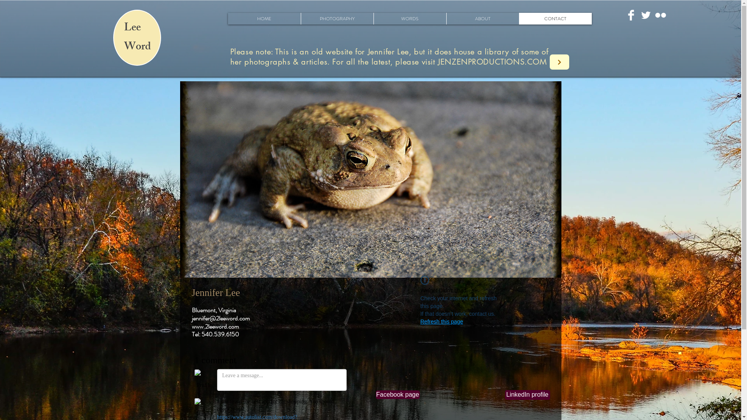  What do you see at coordinates (410, 19) in the screenshot?
I see `WORDS` at bounding box center [410, 19].